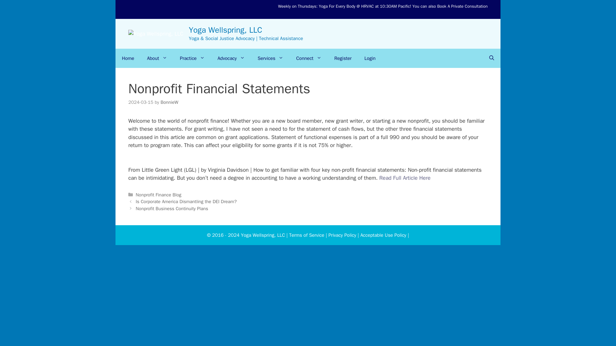  Describe the element at coordinates (169, 102) in the screenshot. I see `View all posts by BonnieW` at that location.